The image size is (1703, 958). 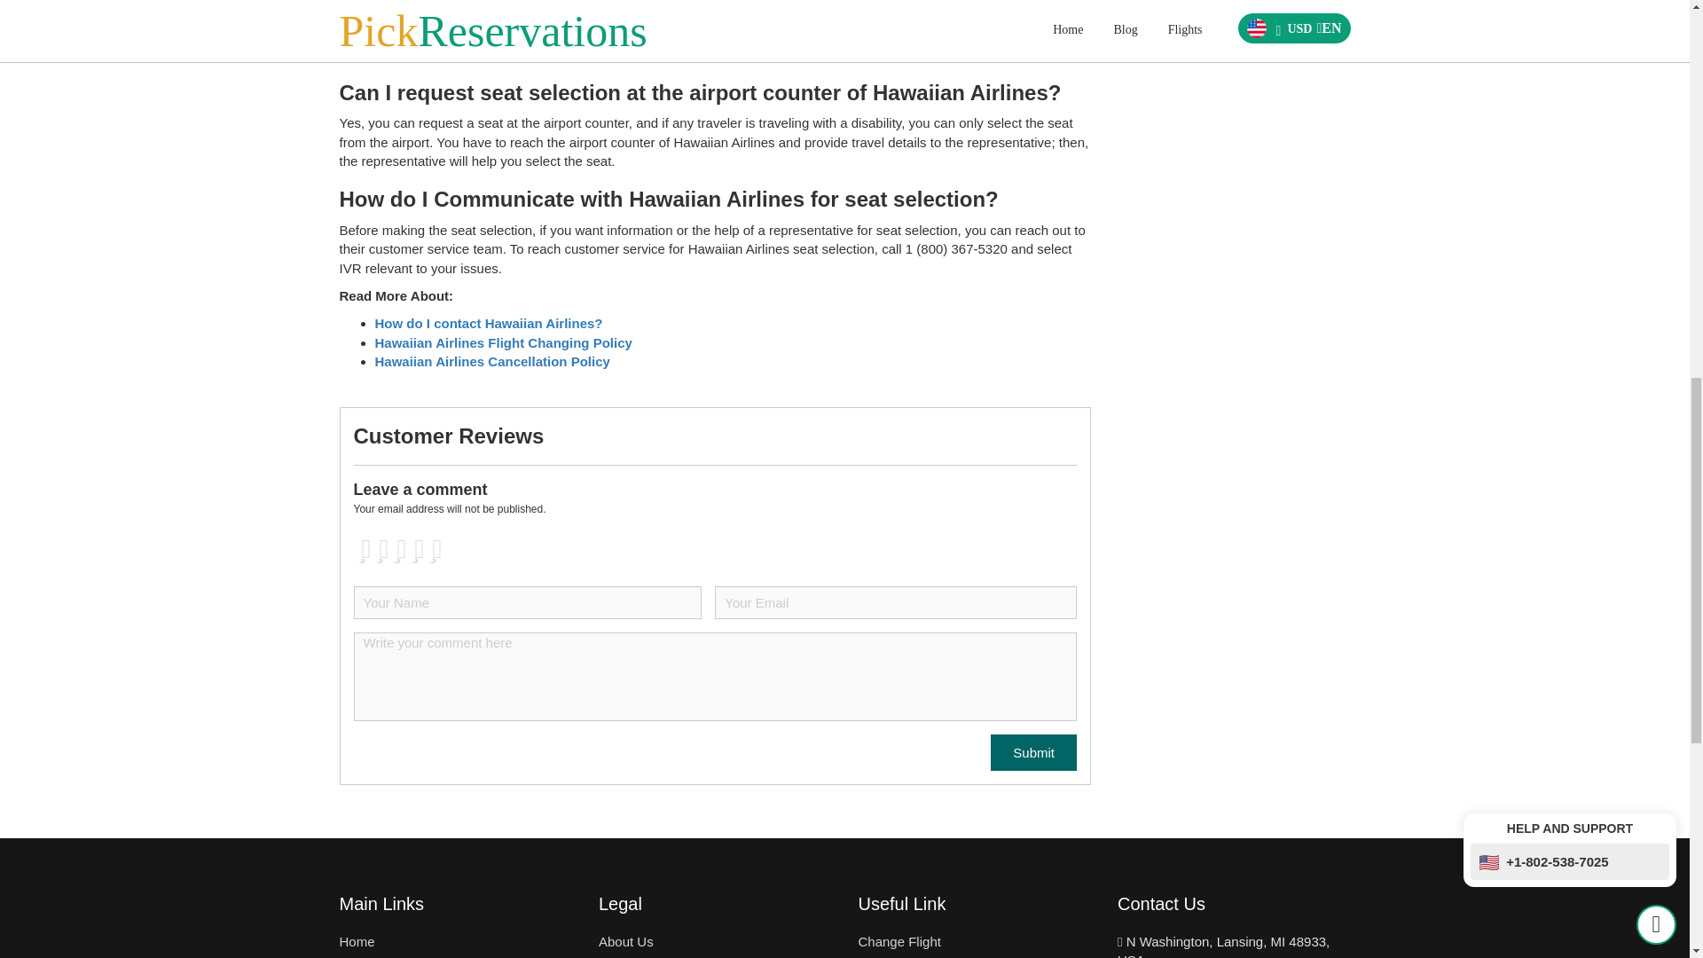 I want to click on Change Flight, so click(x=899, y=942).